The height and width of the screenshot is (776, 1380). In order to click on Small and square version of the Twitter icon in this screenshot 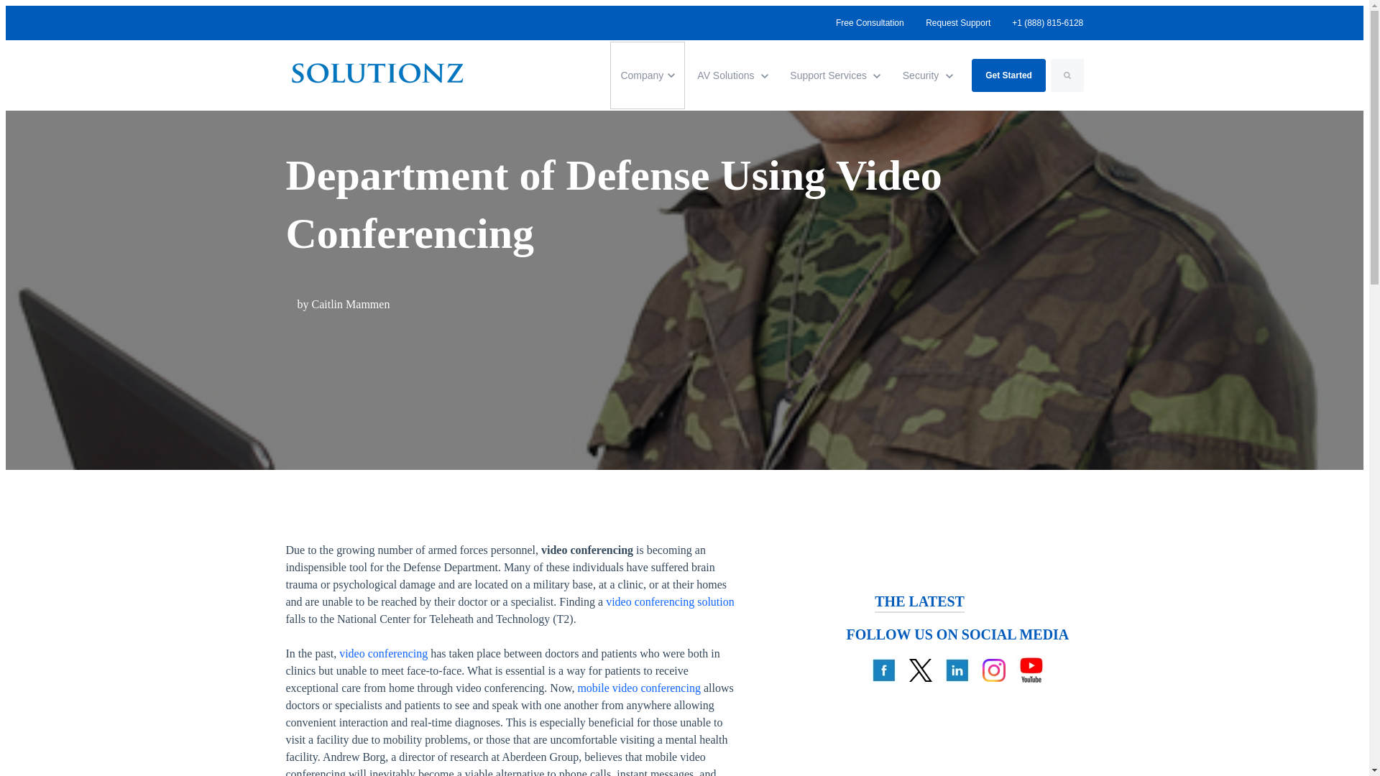, I will do `click(647, 75)`.